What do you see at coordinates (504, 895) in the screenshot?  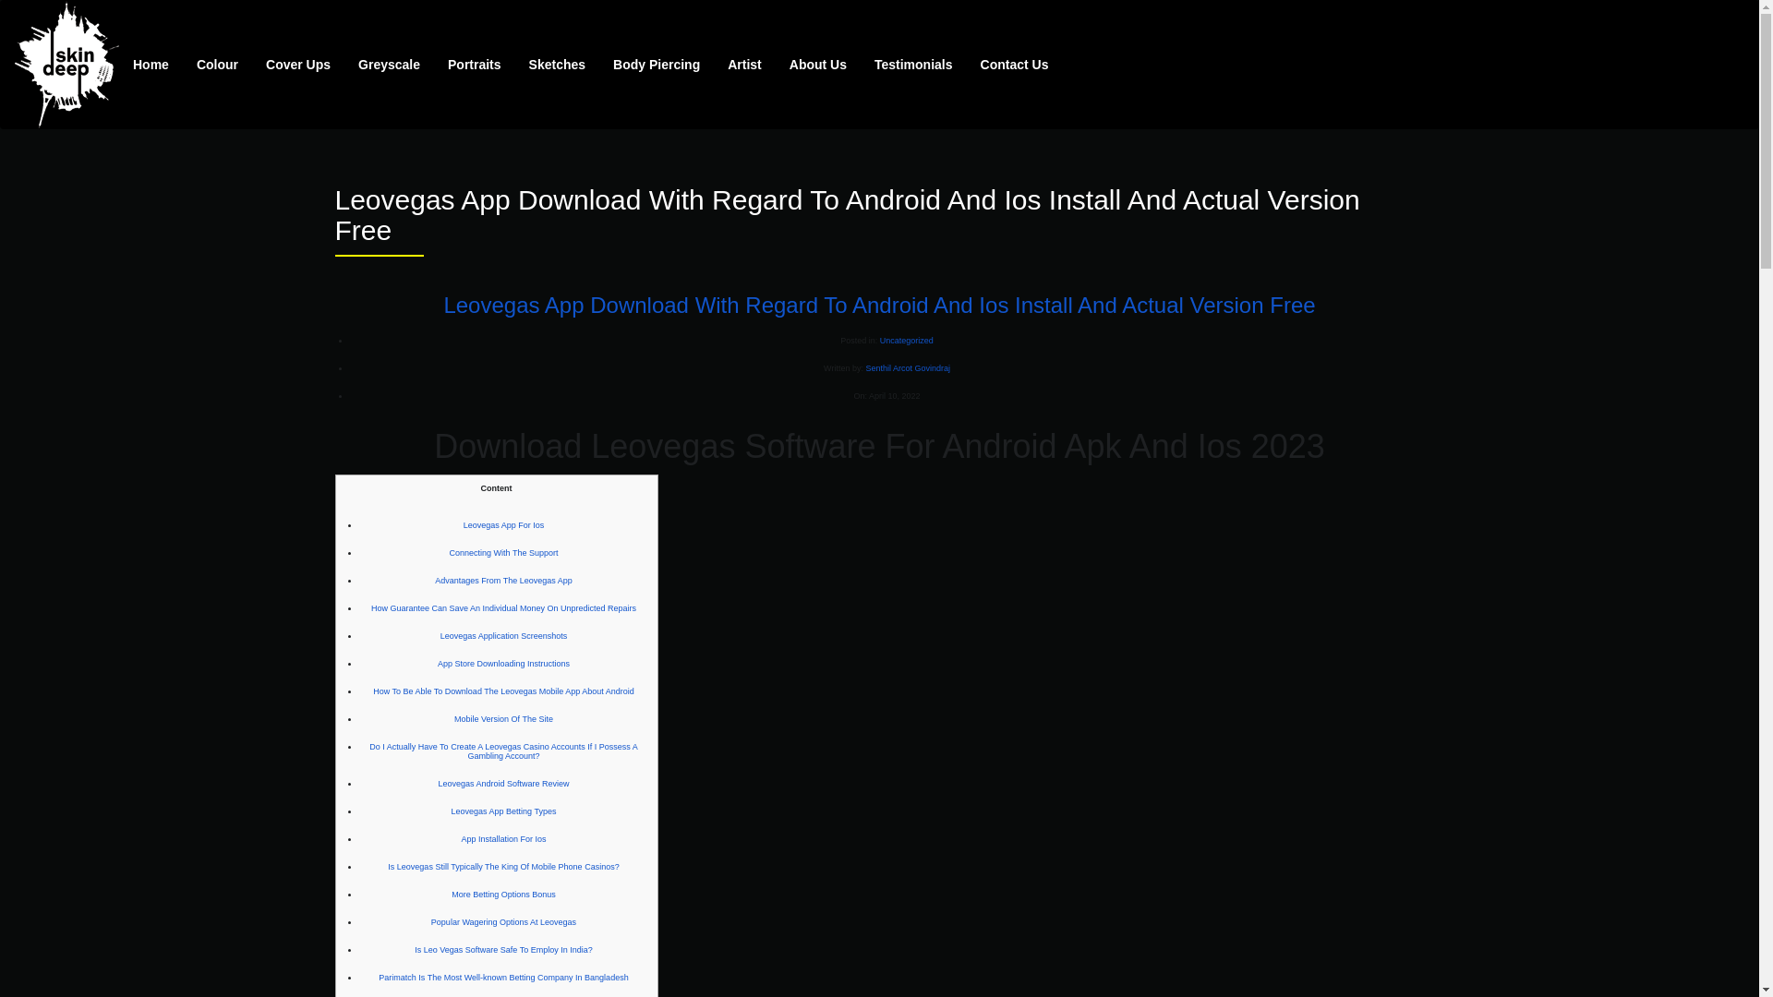 I see `More Betting Options Bonus` at bounding box center [504, 895].